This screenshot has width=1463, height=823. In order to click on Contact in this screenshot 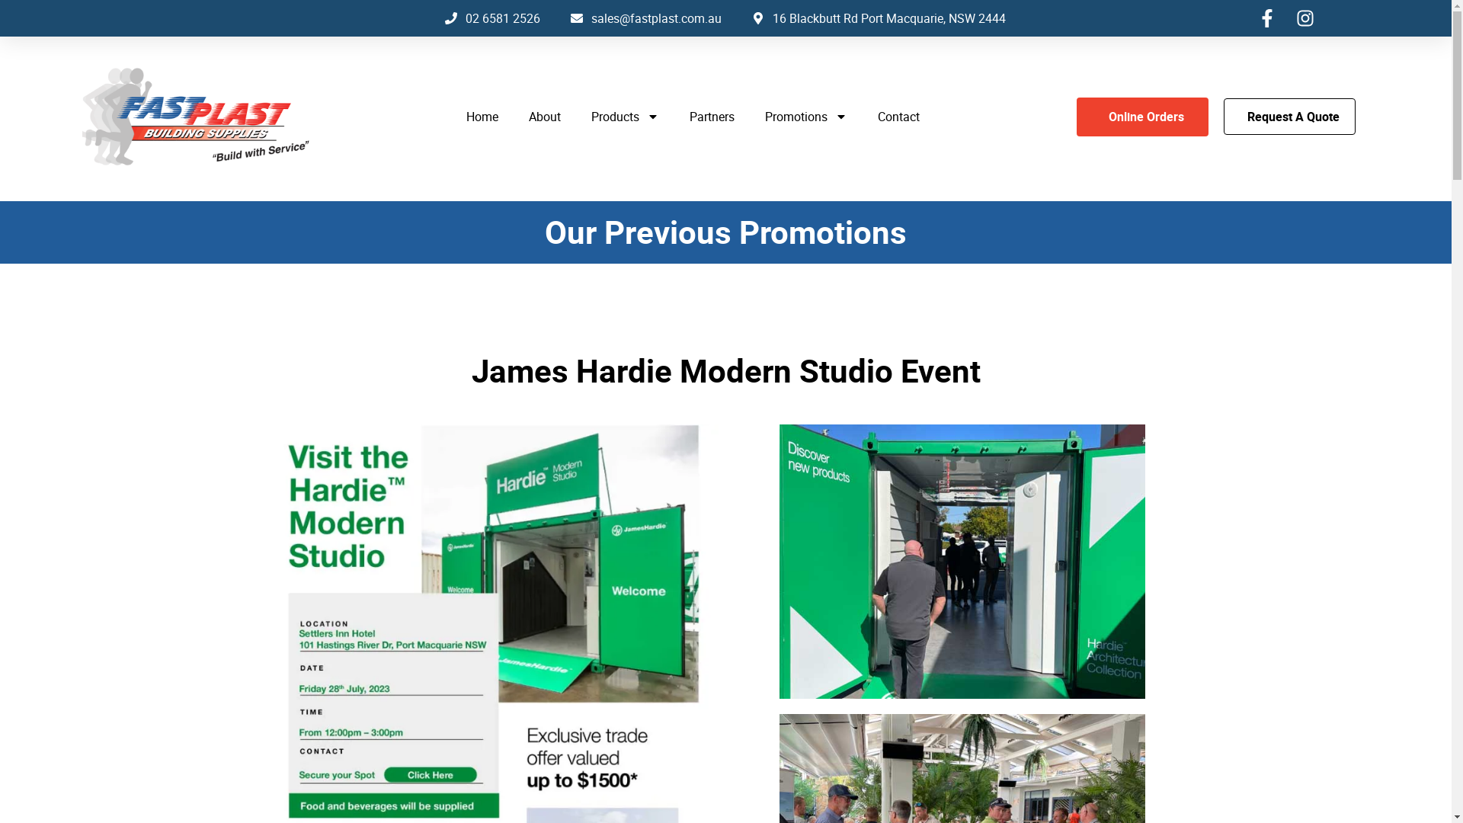, I will do `click(899, 117)`.